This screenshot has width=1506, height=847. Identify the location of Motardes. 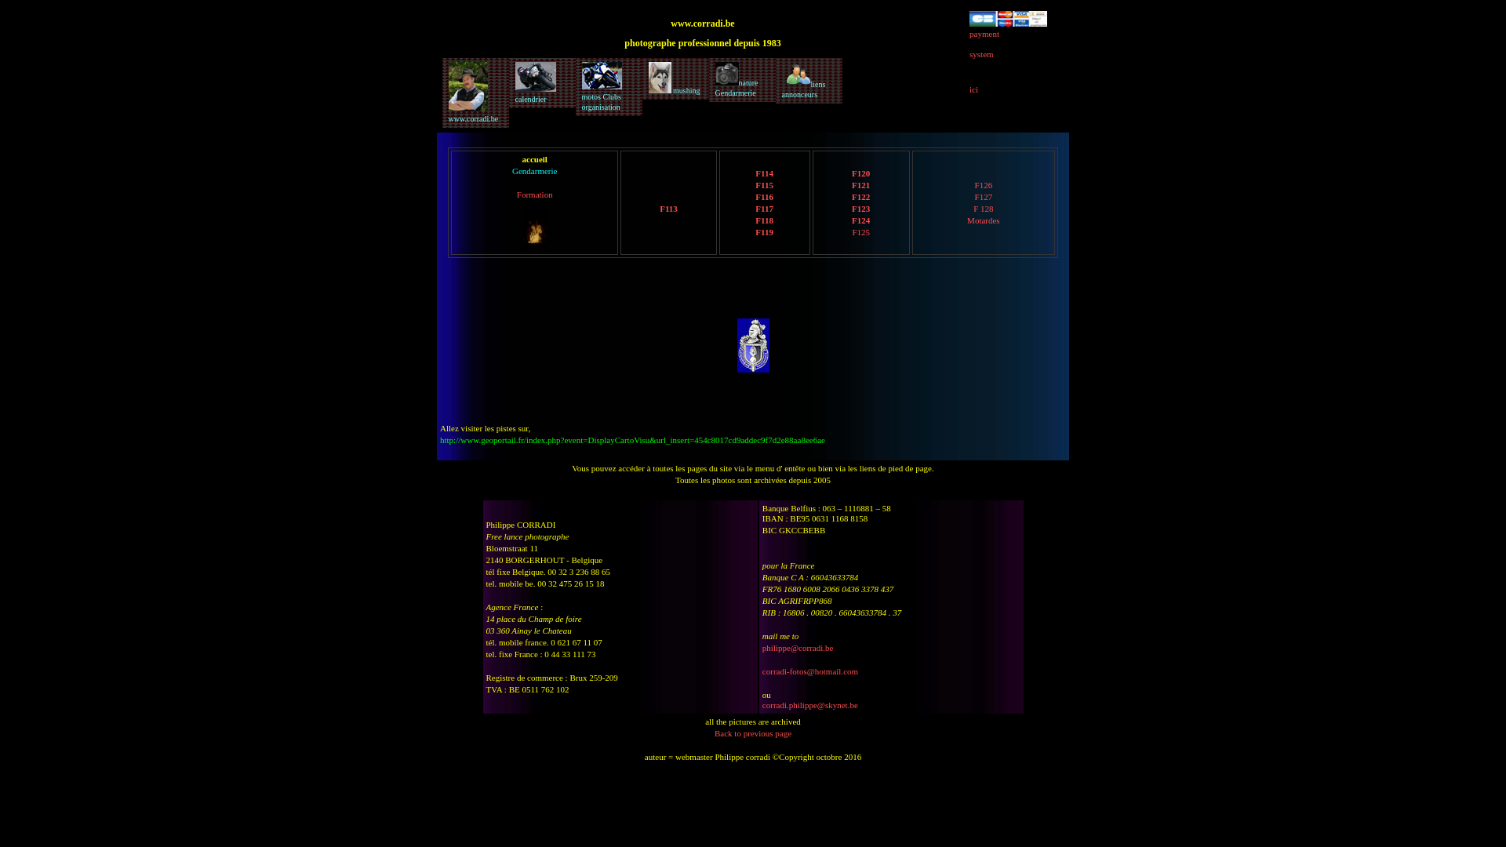
(984, 220).